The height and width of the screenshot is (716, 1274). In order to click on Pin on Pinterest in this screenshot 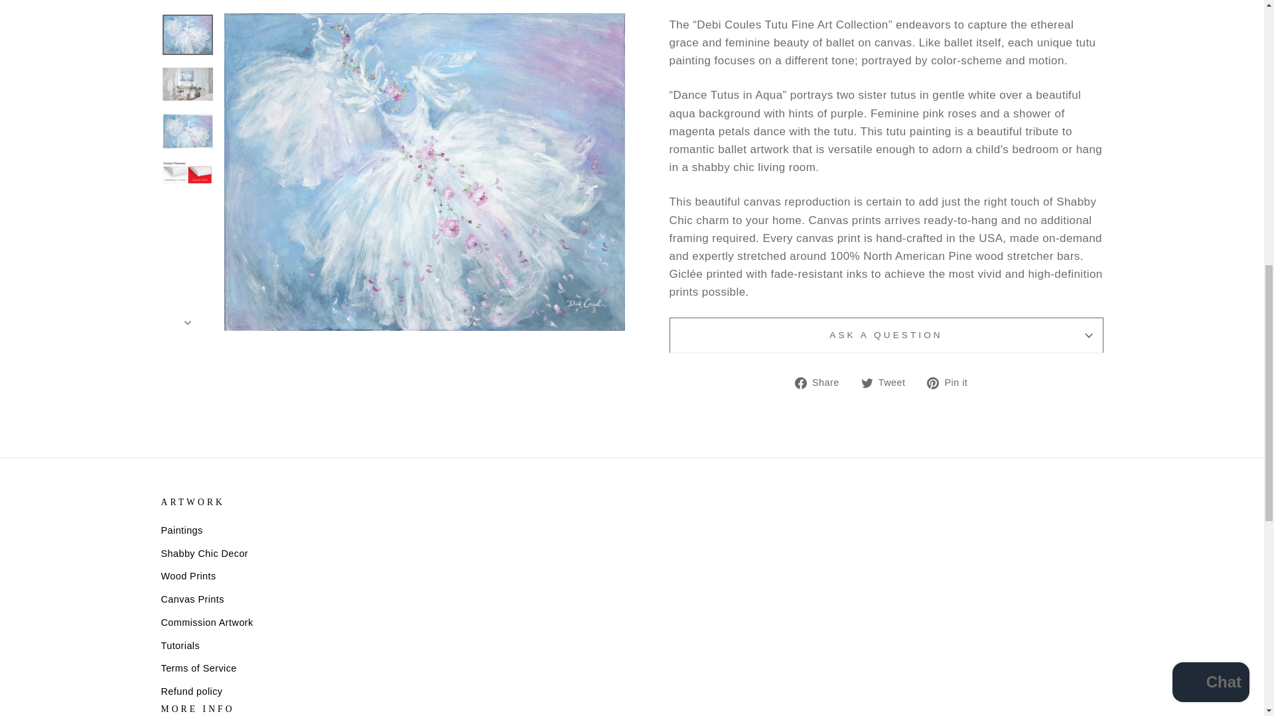, I will do `click(952, 382)`.